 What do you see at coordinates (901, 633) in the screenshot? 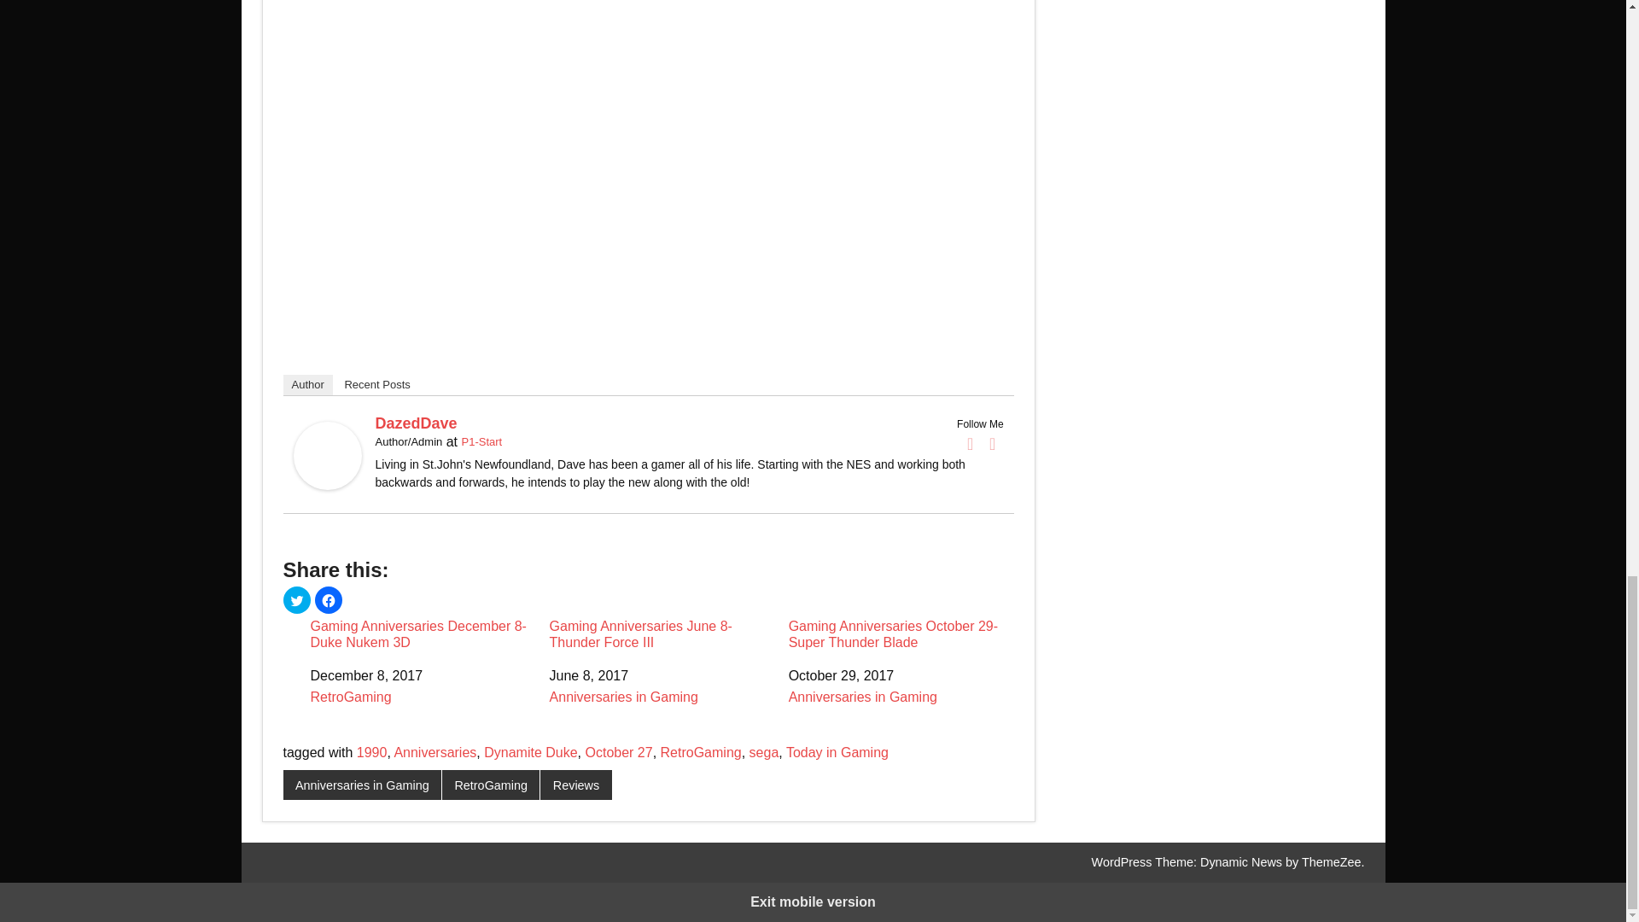
I see `Gaming Anniversaries October 29- Super Thunder Blade` at bounding box center [901, 633].